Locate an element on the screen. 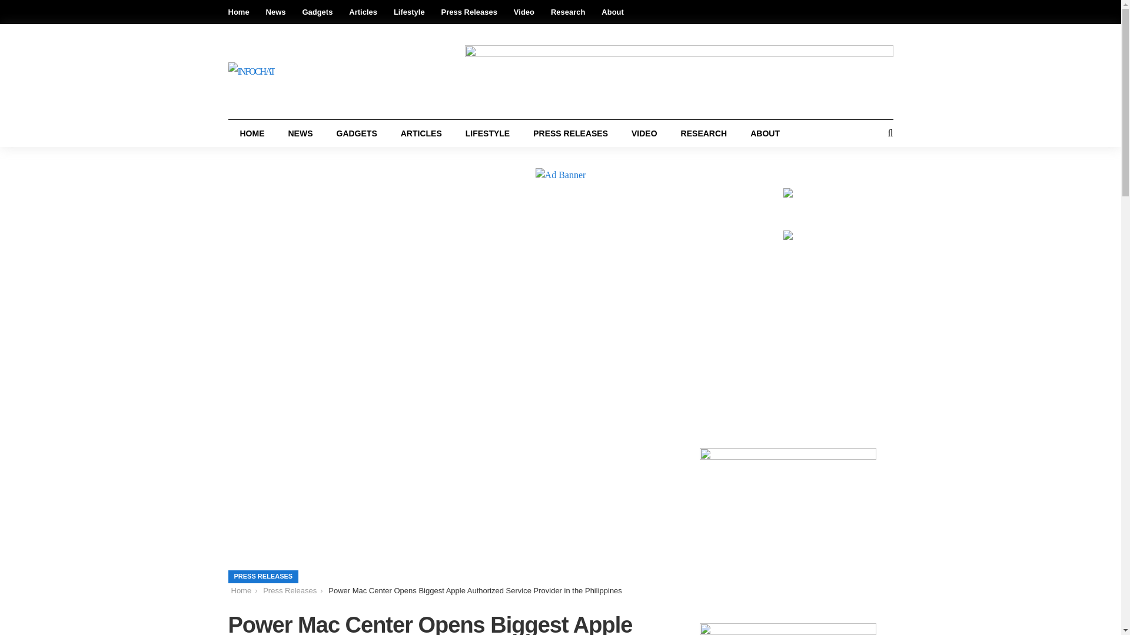  LIFESTYLE is located at coordinates (487, 133).